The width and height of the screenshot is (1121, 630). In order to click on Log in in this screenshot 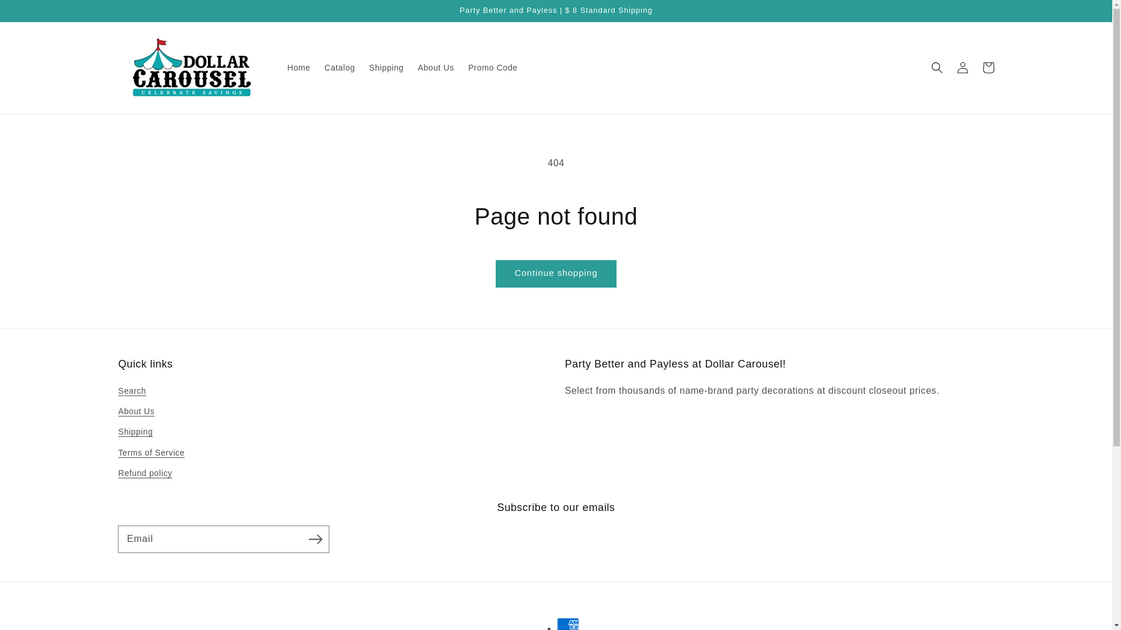, I will do `click(962, 68)`.